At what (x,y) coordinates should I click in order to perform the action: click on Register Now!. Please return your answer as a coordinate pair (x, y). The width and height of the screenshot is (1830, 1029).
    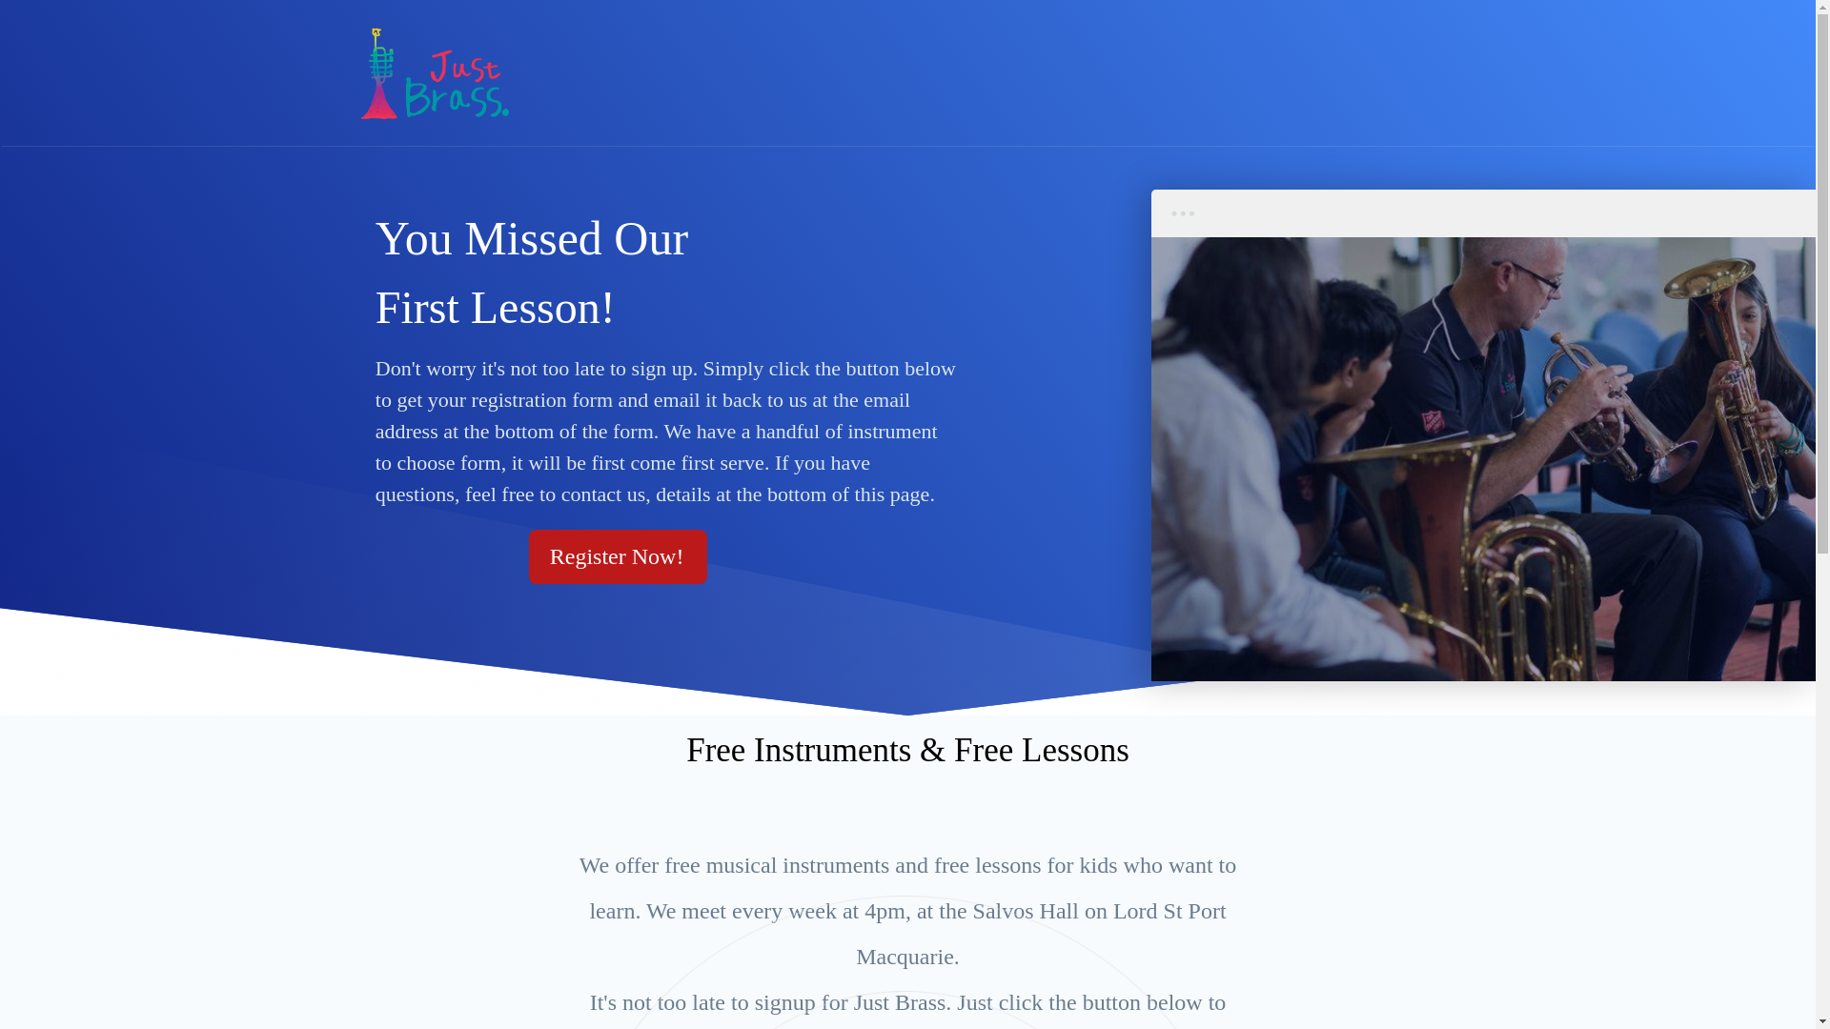
    Looking at the image, I should click on (619, 556).